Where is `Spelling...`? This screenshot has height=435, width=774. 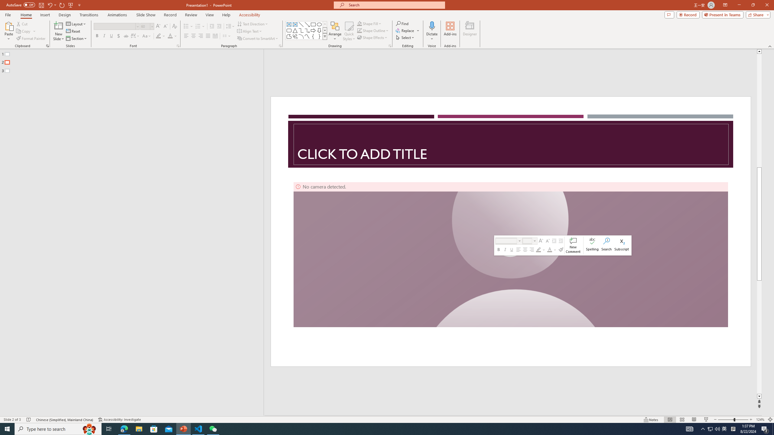
Spelling... is located at coordinates (592, 245).